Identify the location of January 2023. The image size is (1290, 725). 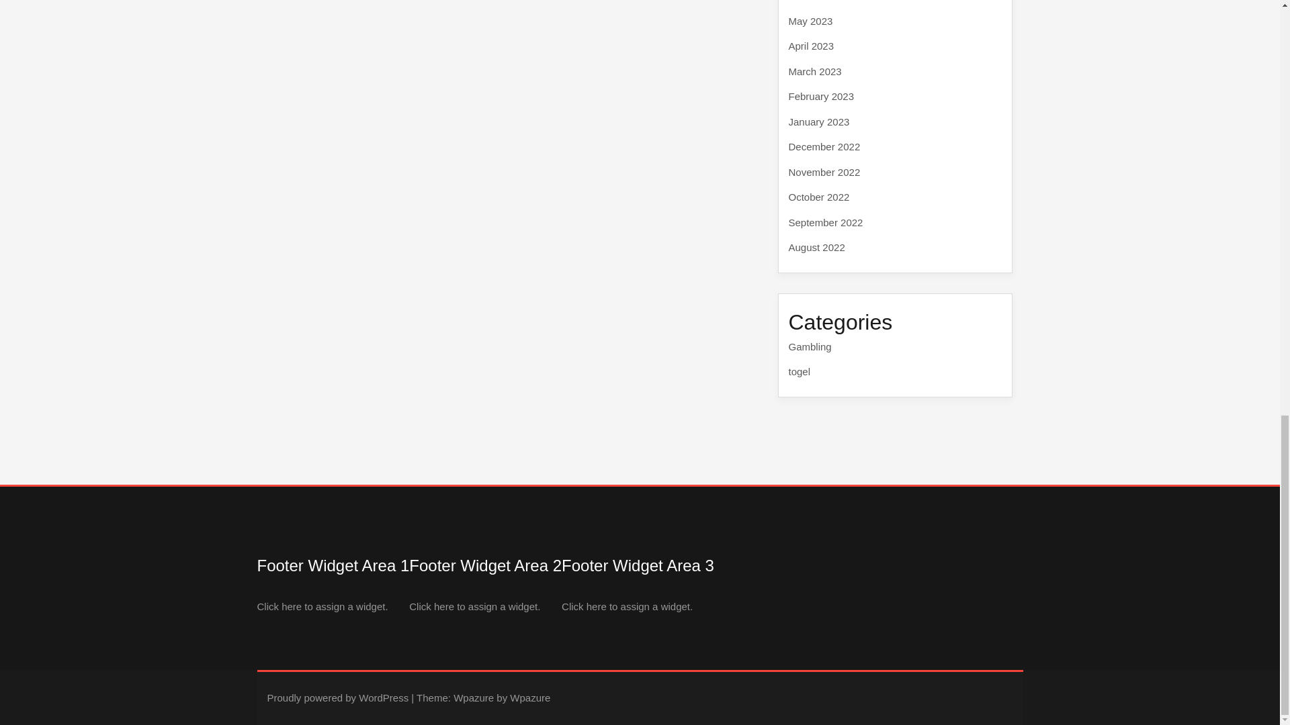
(819, 122).